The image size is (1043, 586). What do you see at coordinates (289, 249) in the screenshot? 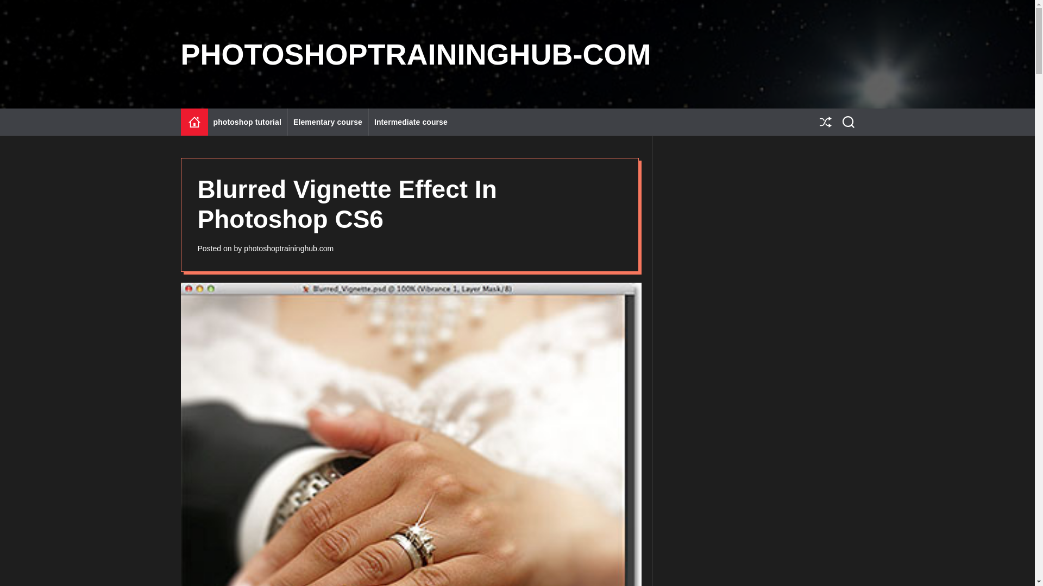
I see `photoshoptraininghub.com` at bounding box center [289, 249].